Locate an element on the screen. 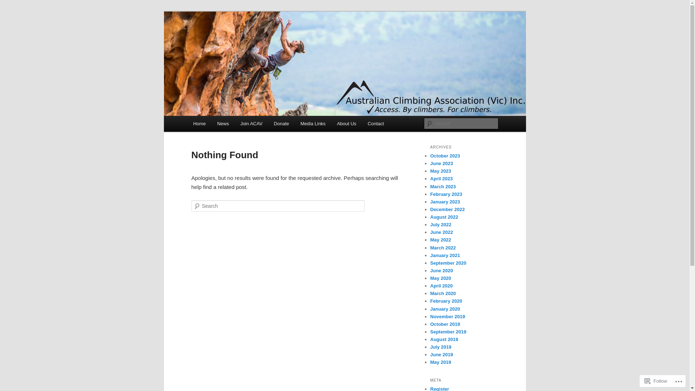 This screenshot has height=391, width=695. January 2020 is located at coordinates (445, 309).